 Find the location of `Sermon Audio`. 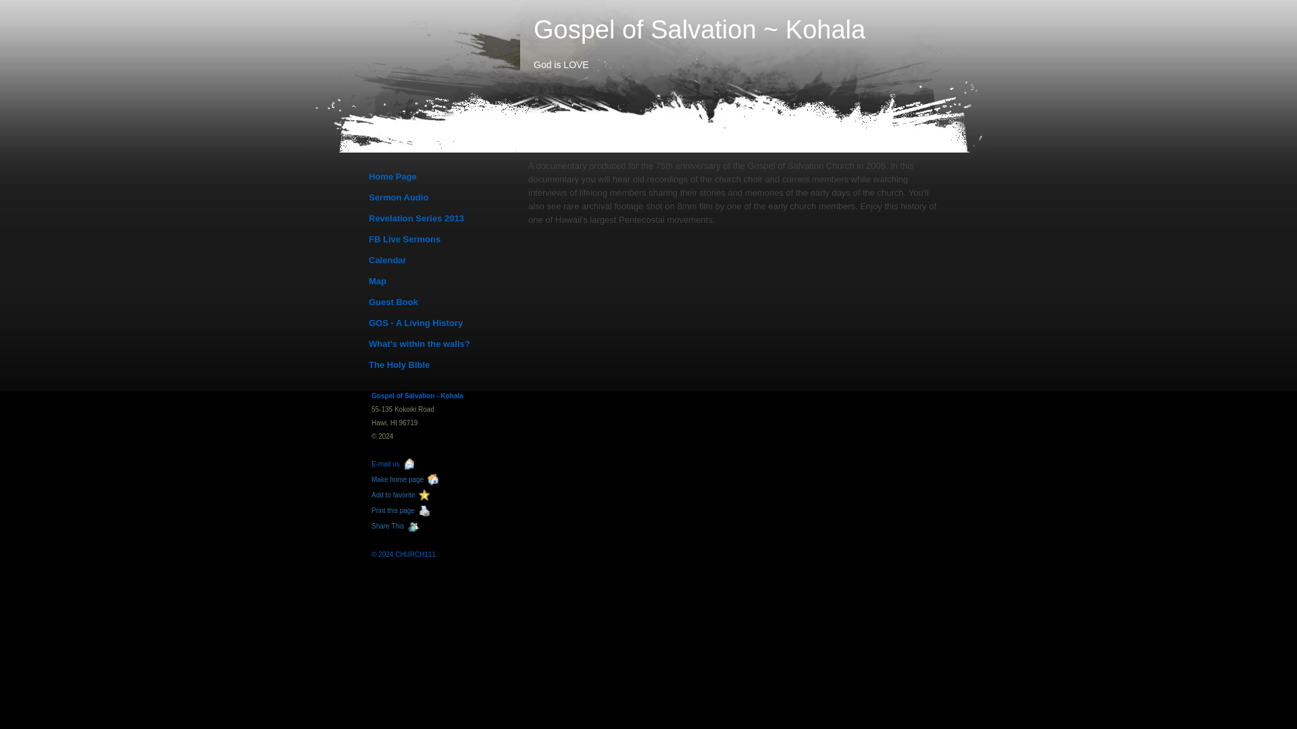

Sermon Audio is located at coordinates (439, 197).